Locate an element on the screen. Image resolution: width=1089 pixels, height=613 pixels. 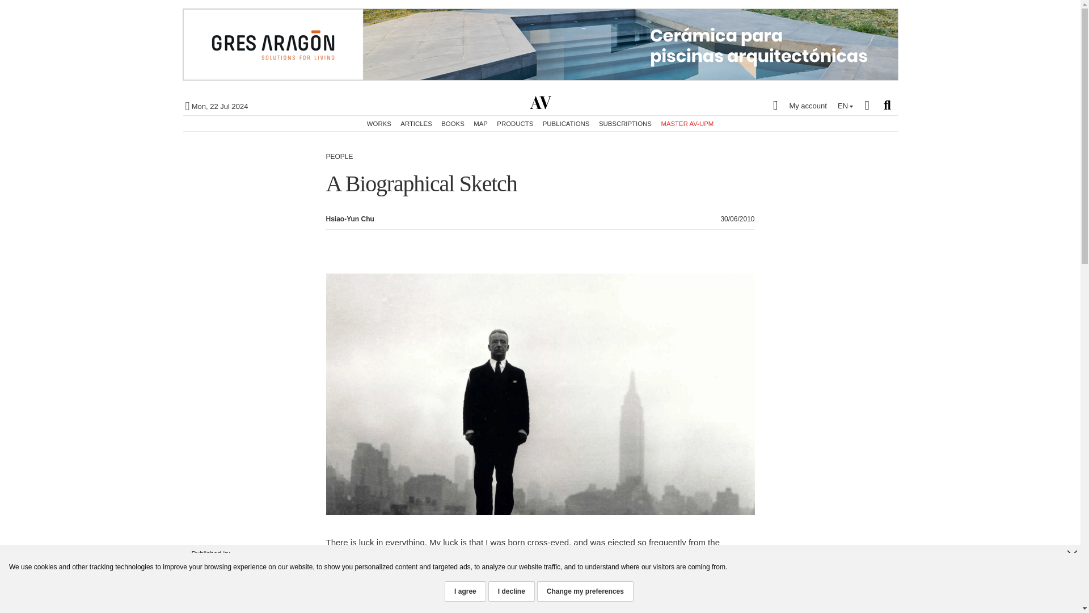
I decline is located at coordinates (511, 591).